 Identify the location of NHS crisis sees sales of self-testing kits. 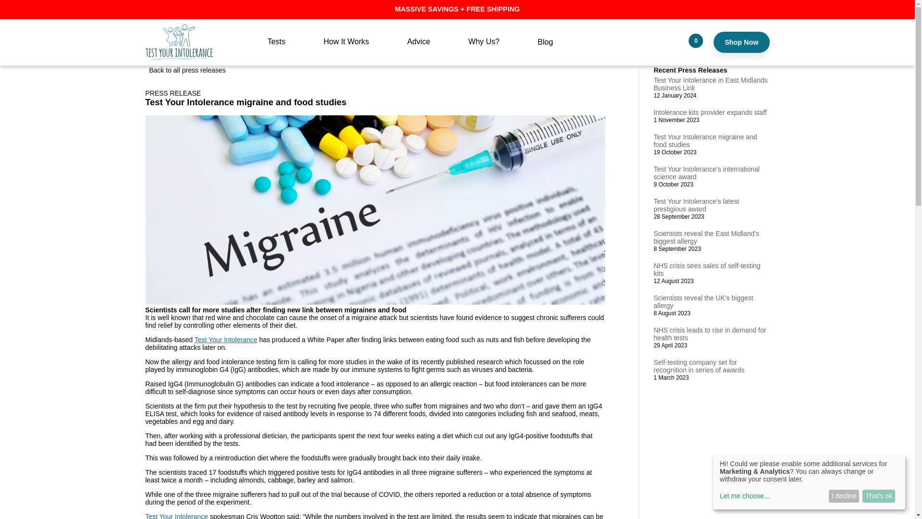
(707, 269).